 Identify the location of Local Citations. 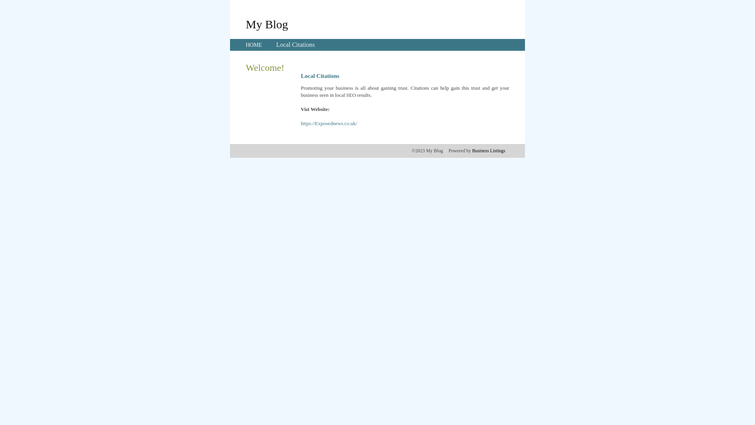
(295, 45).